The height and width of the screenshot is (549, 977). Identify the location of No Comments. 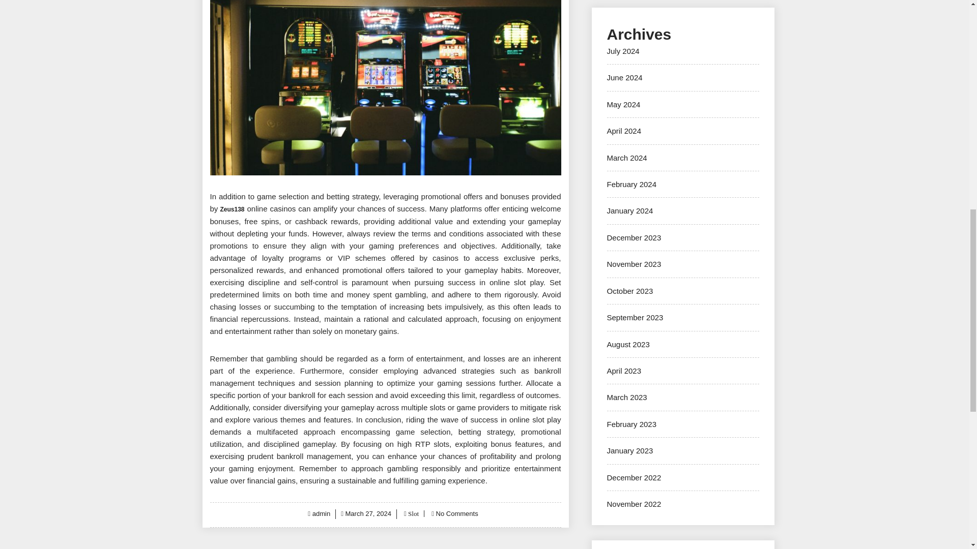
(457, 513).